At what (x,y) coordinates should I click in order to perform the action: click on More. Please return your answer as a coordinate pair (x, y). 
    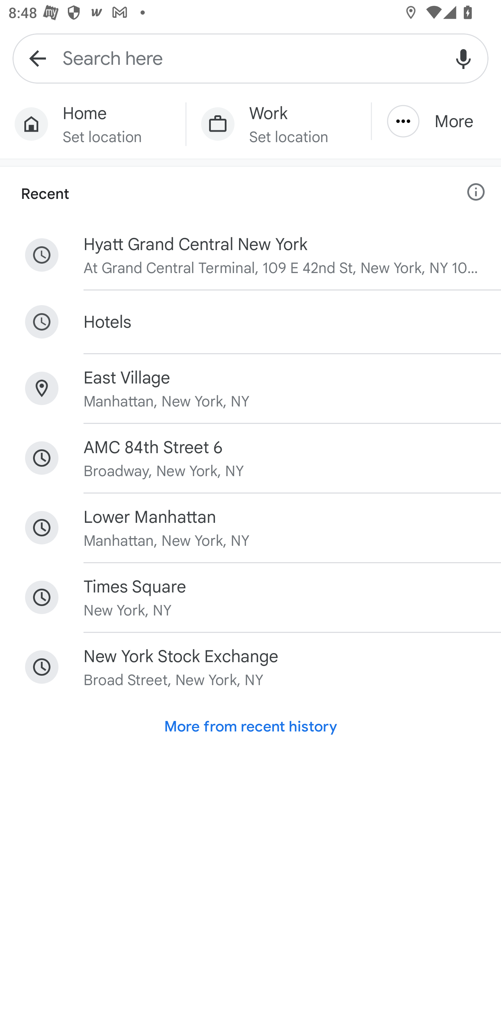
    Looking at the image, I should click on (436, 121).